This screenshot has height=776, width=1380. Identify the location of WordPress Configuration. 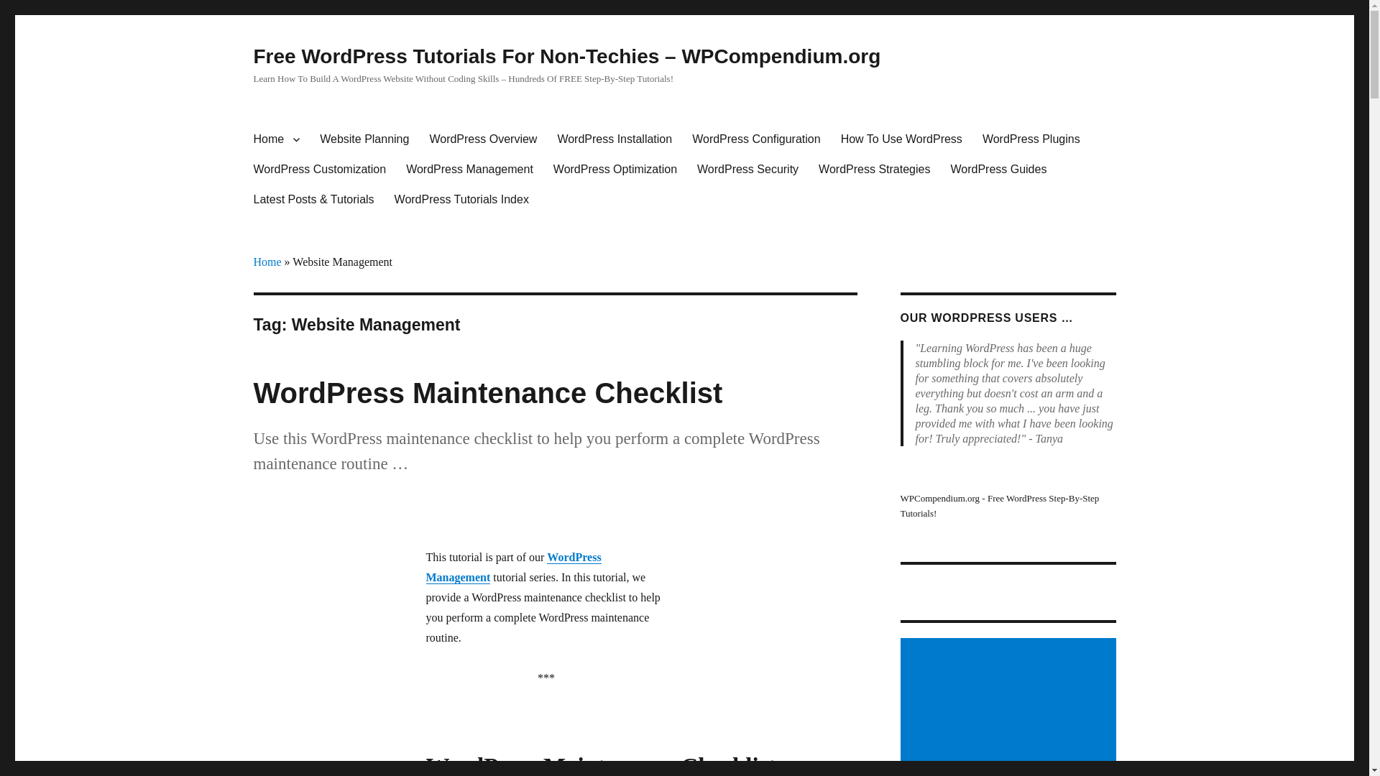
(756, 139).